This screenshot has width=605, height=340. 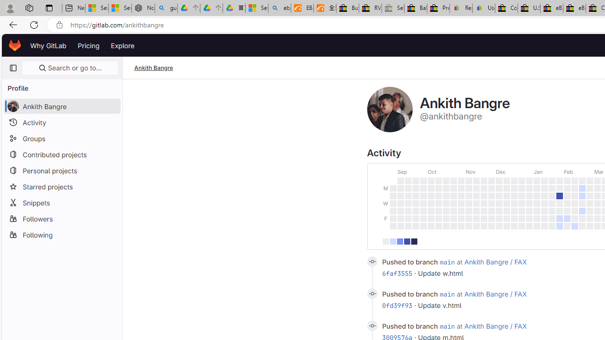 What do you see at coordinates (495, 326) in the screenshot?
I see `Ankith Bangre / FAX` at bounding box center [495, 326].